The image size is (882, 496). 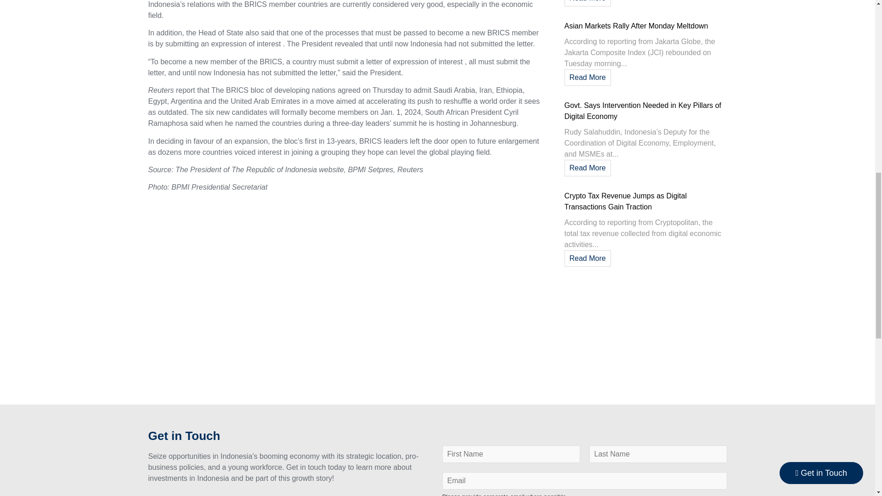 I want to click on Asian Markets Rally After Monday Meltdown, so click(x=636, y=26).